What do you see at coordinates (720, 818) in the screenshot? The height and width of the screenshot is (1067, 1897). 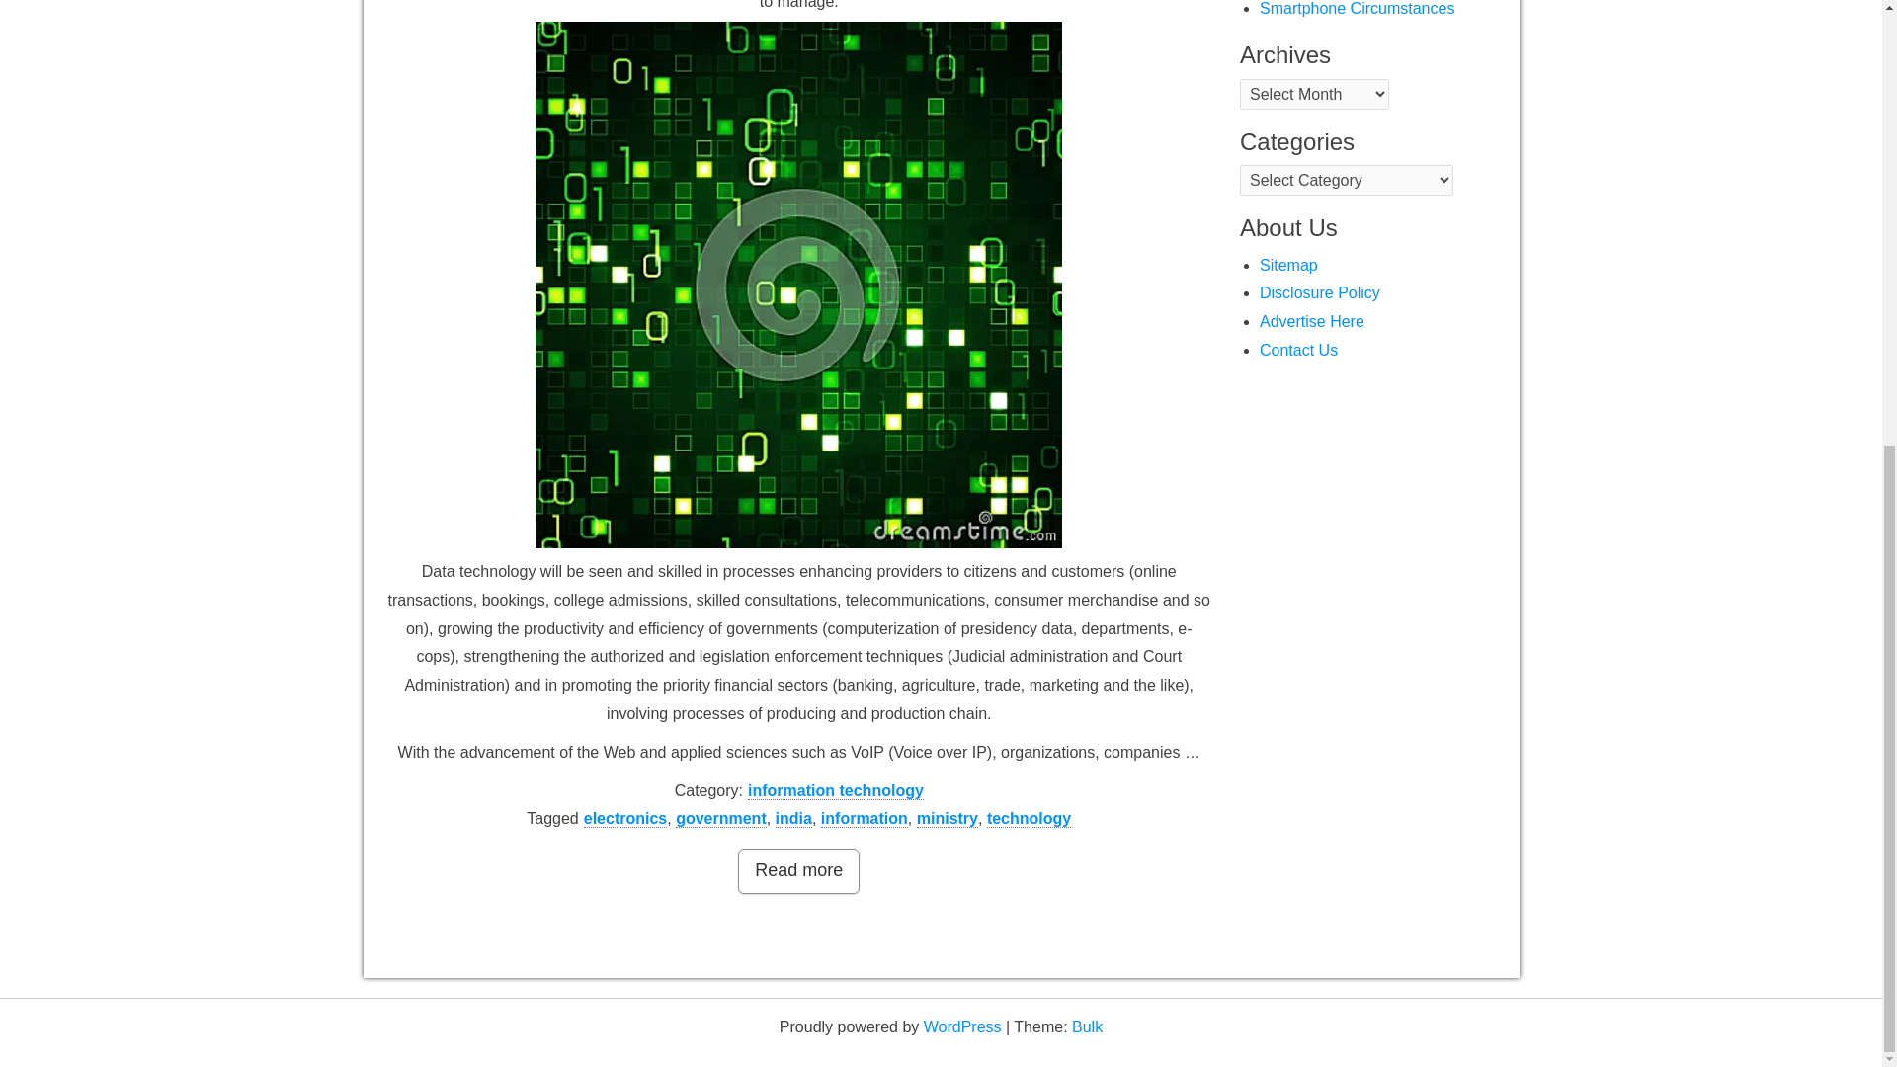 I see `government` at bounding box center [720, 818].